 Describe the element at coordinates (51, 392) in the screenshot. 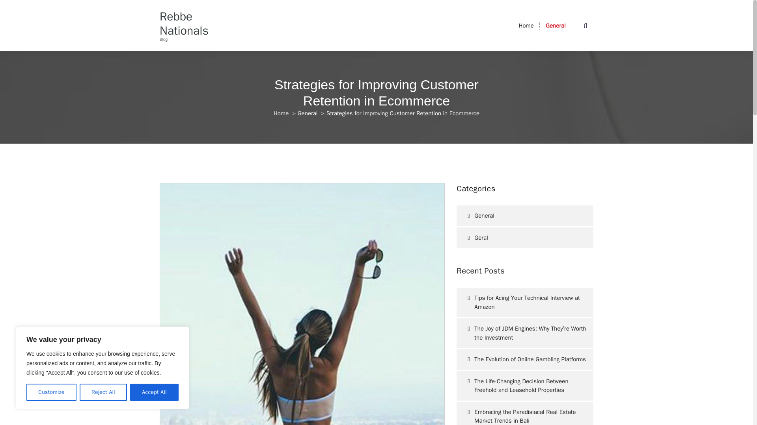

I see `Customize` at that location.